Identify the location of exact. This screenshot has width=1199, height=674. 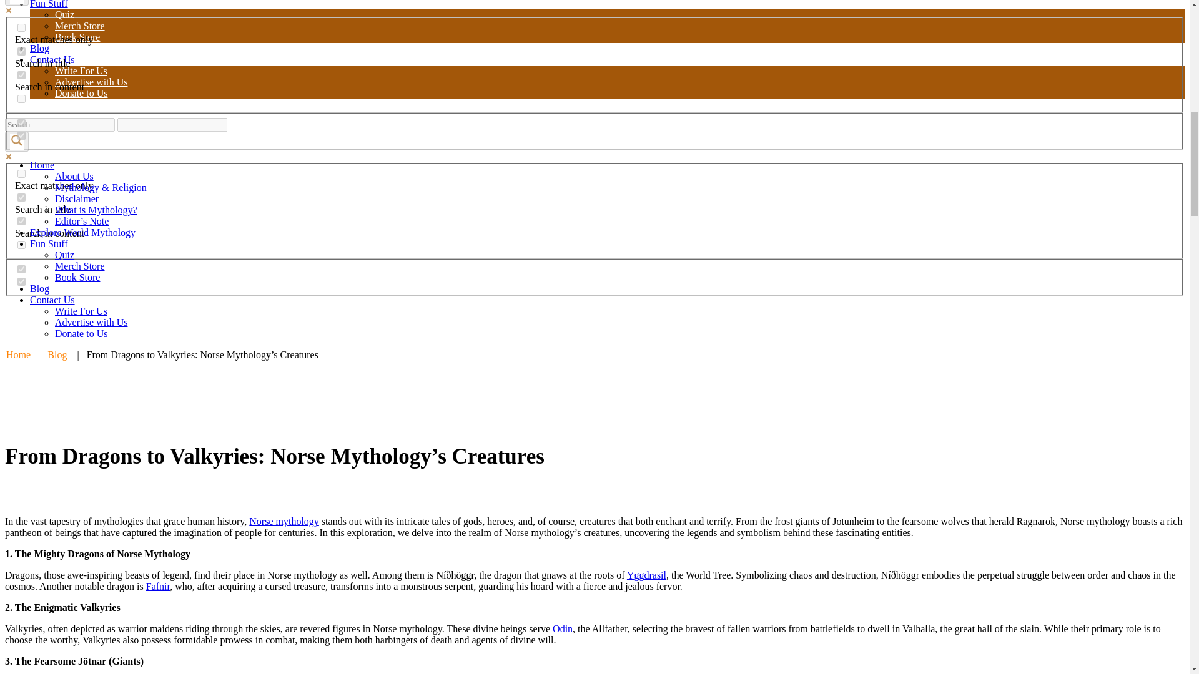
(21, 27).